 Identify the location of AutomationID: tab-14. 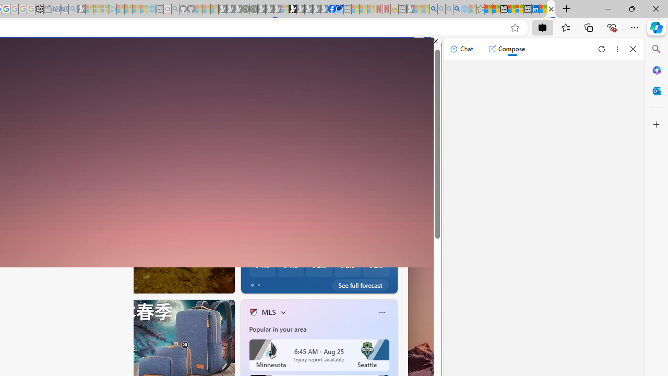
(42, 283).